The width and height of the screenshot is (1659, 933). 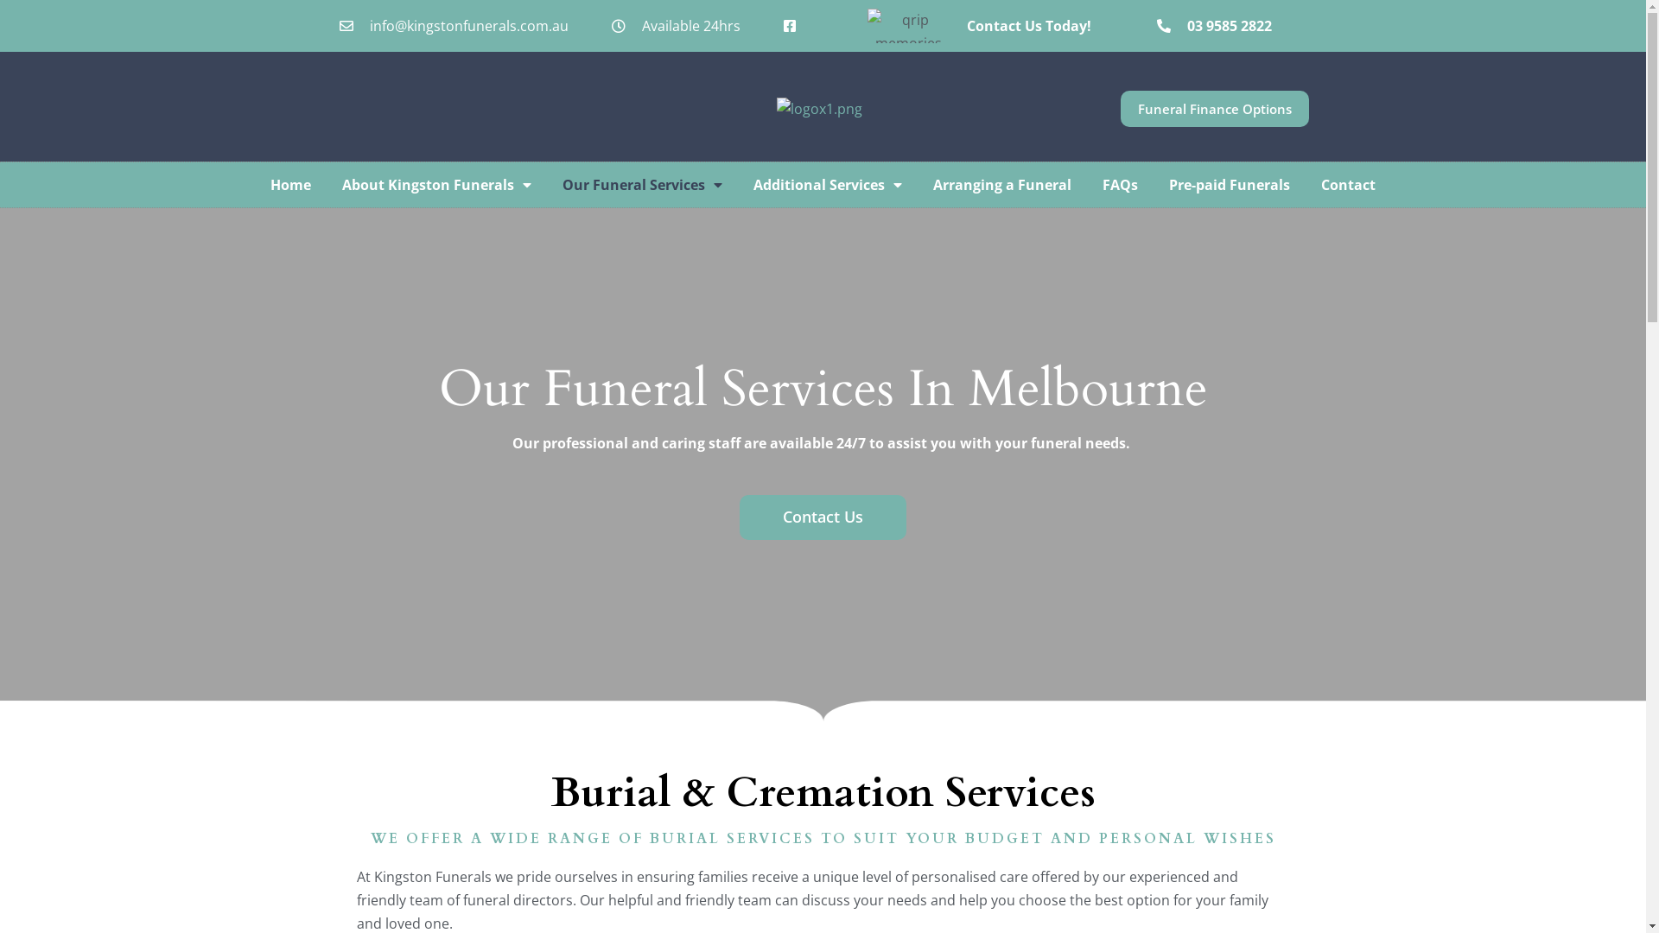 I want to click on logox1.png, so click(x=819, y=109).